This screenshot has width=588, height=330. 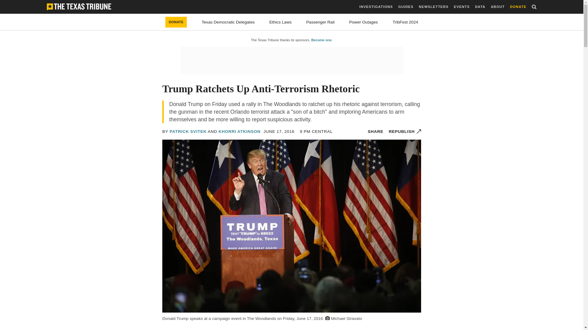 What do you see at coordinates (316, 131) in the screenshot?
I see `2016-06-17 21:16 CDT` at bounding box center [316, 131].